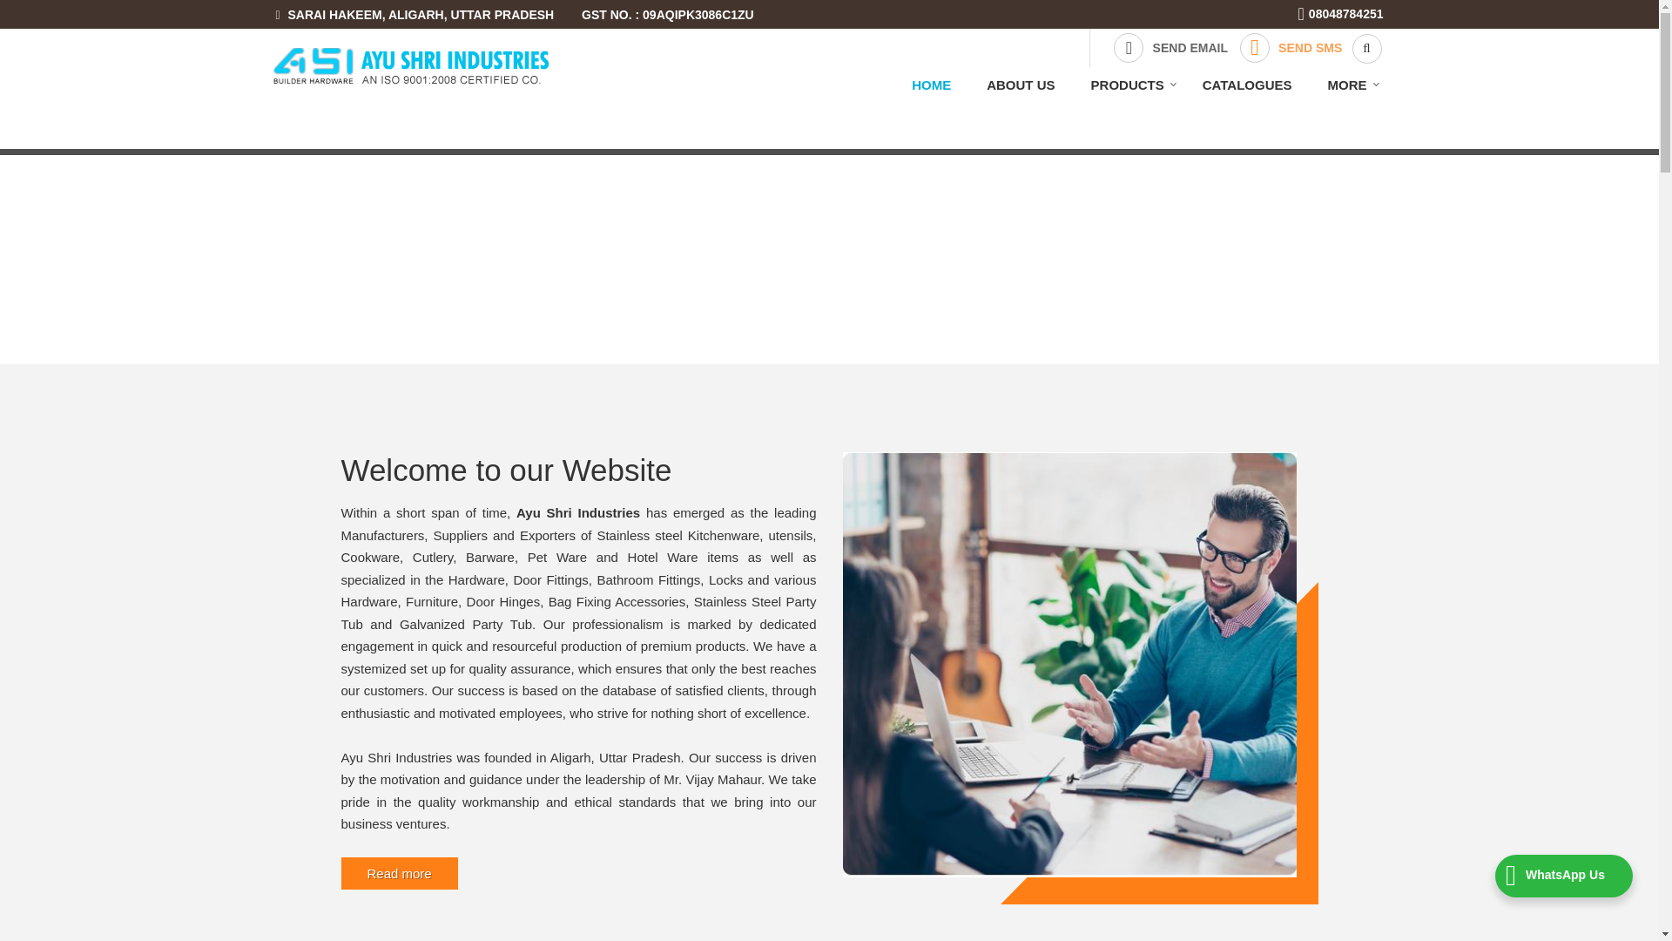  Describe the element at coordinates (1129, 84) in the screenshot. I see `Products` at that location.